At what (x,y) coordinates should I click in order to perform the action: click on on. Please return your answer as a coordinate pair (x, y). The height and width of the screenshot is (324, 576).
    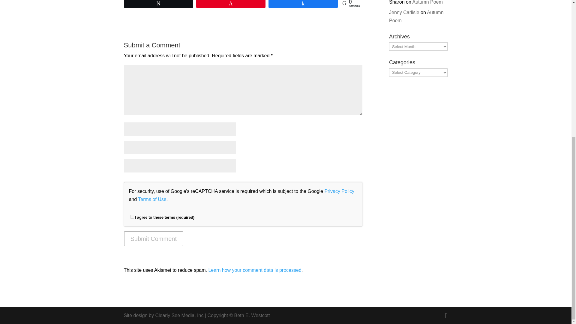
    Looking at the image, I should click on (132, 217).